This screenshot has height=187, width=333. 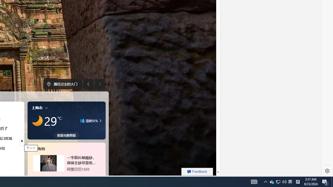 What do you see at coordinates (60, 176) in the screenshot?
I see `tab-5` at bounding box center [60, 176].